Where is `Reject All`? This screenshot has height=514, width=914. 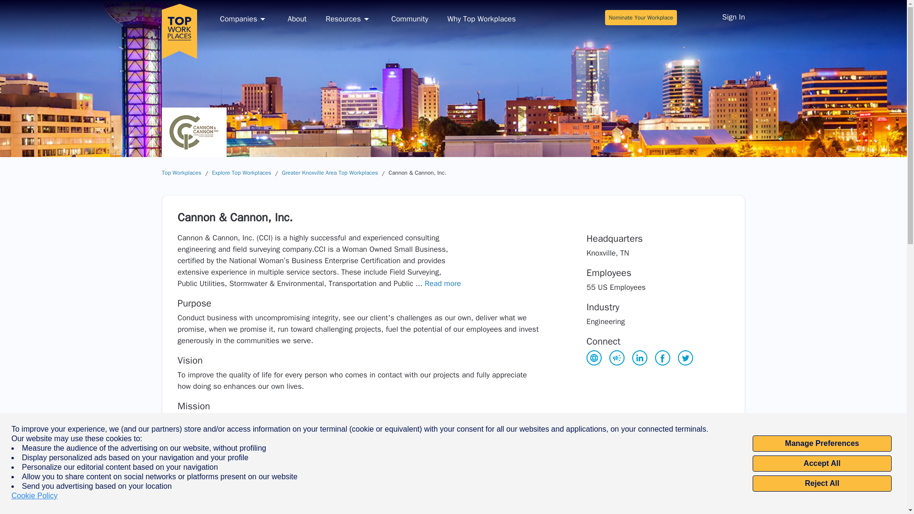
Reject All is located at coordinates (822, 484).